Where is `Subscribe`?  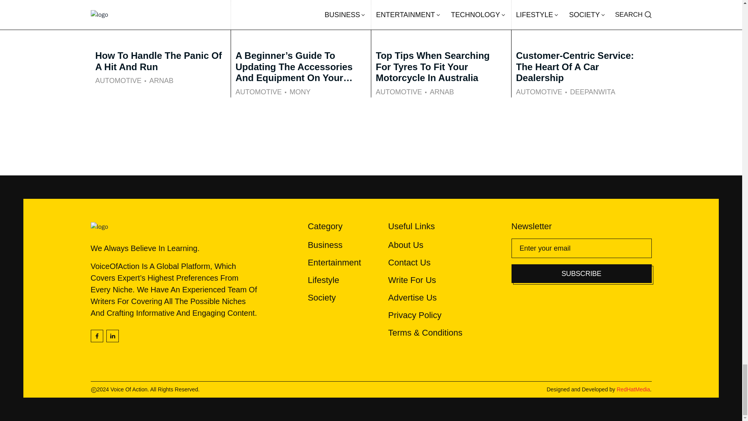
Subscribe is located at coordinates (581, 274).